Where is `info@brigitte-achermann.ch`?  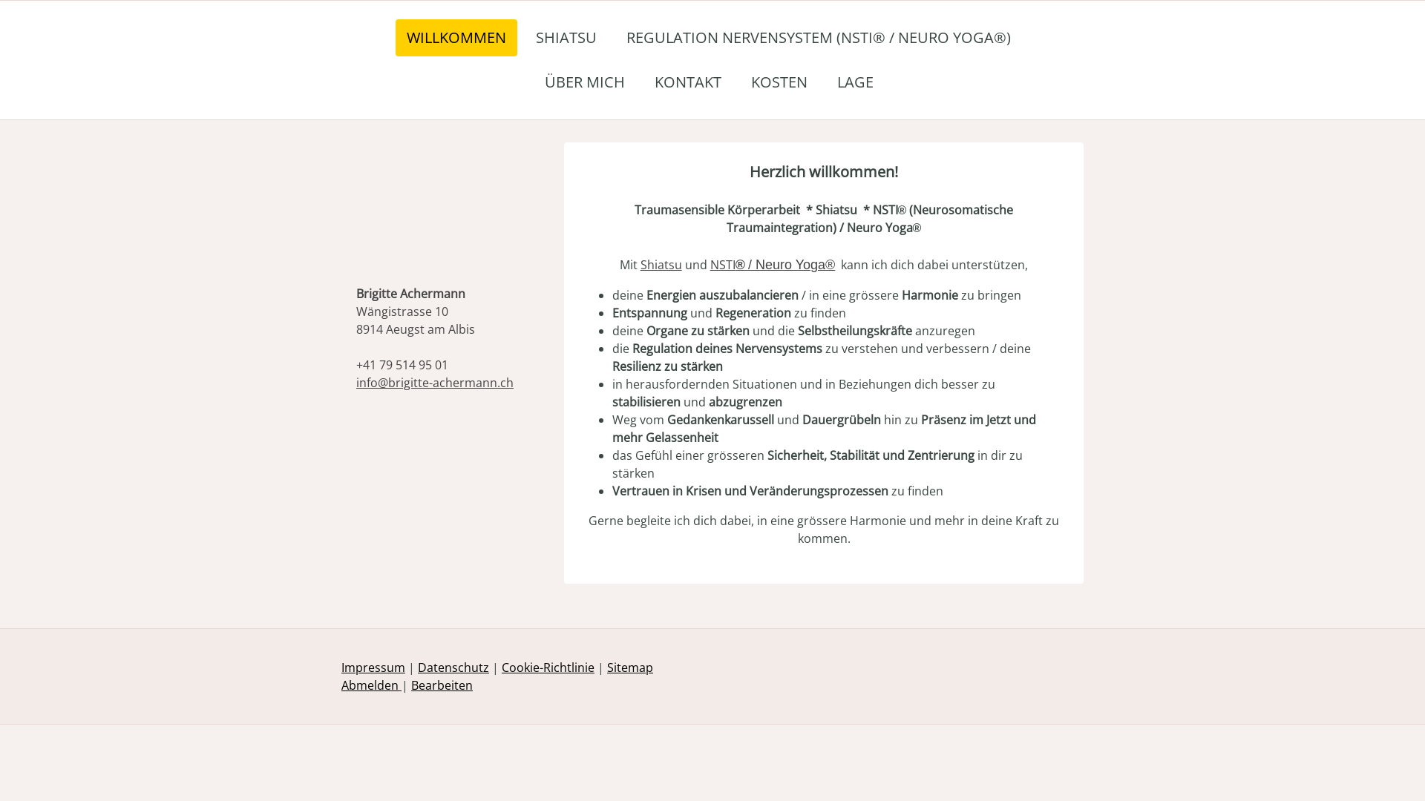 info@brigitte-achermann.ch is located at coordinates (435, 383).